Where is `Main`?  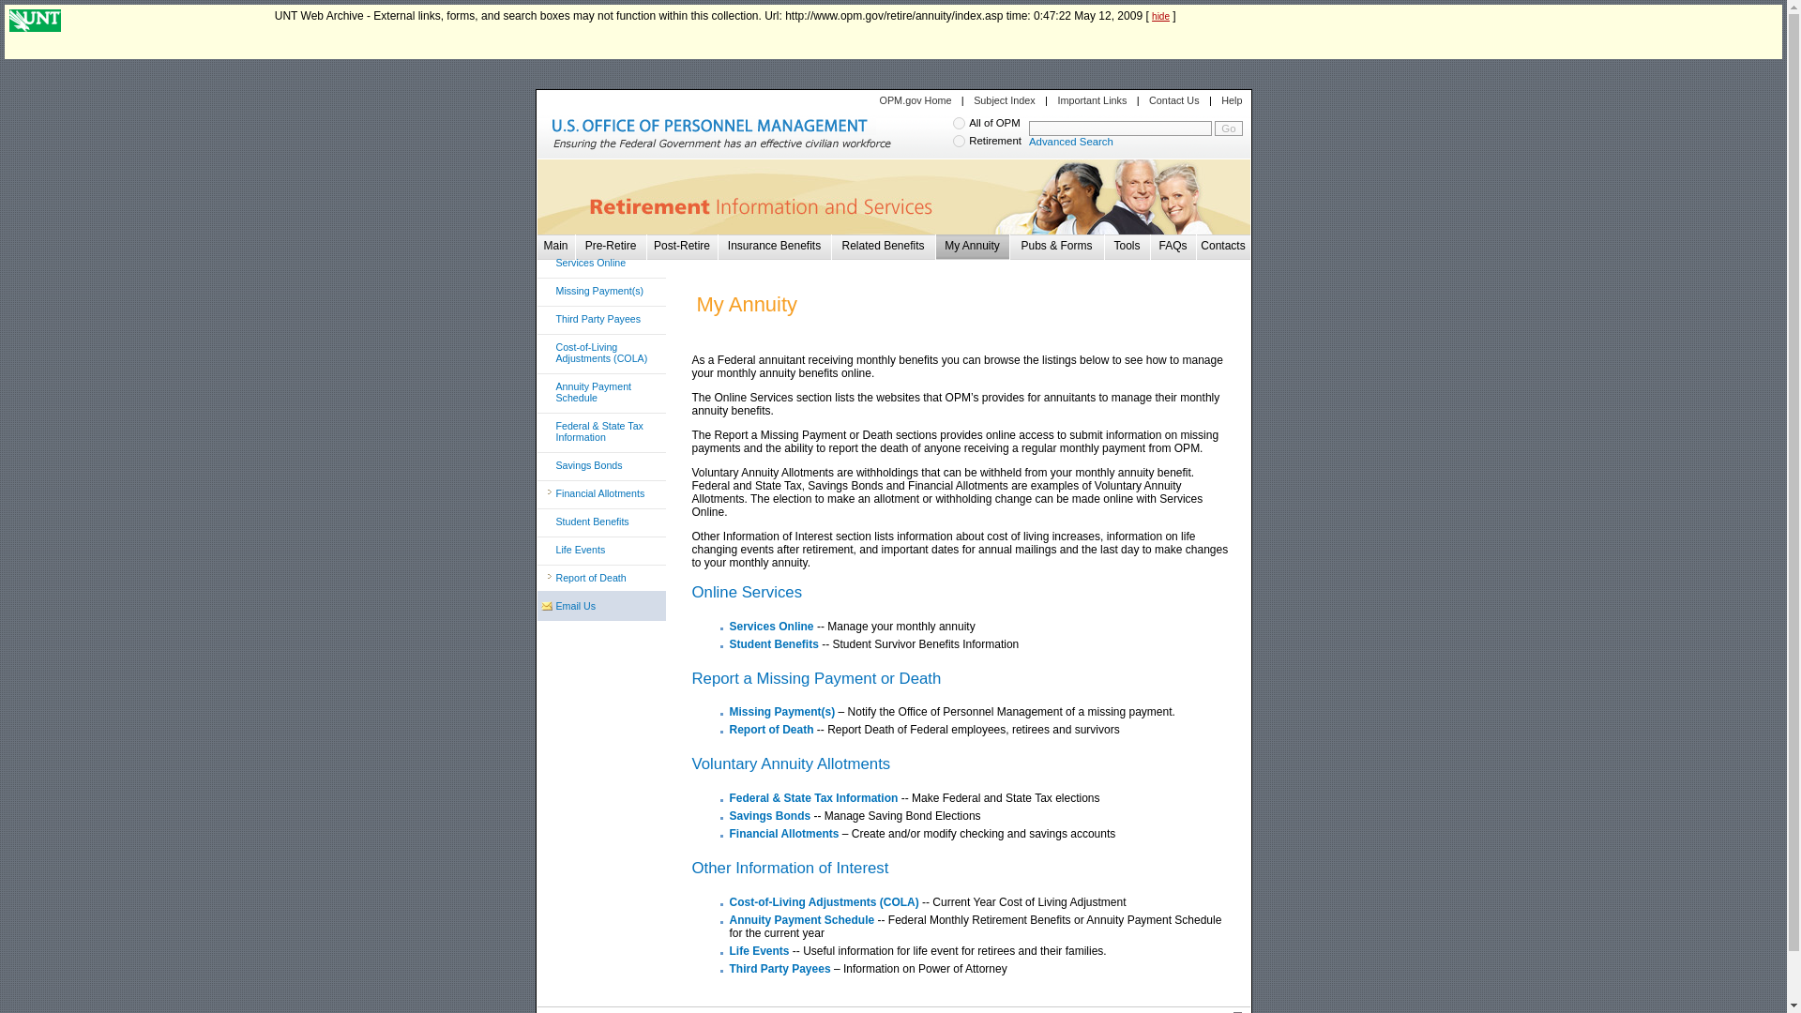 Main is located at coordinates (555, 245).